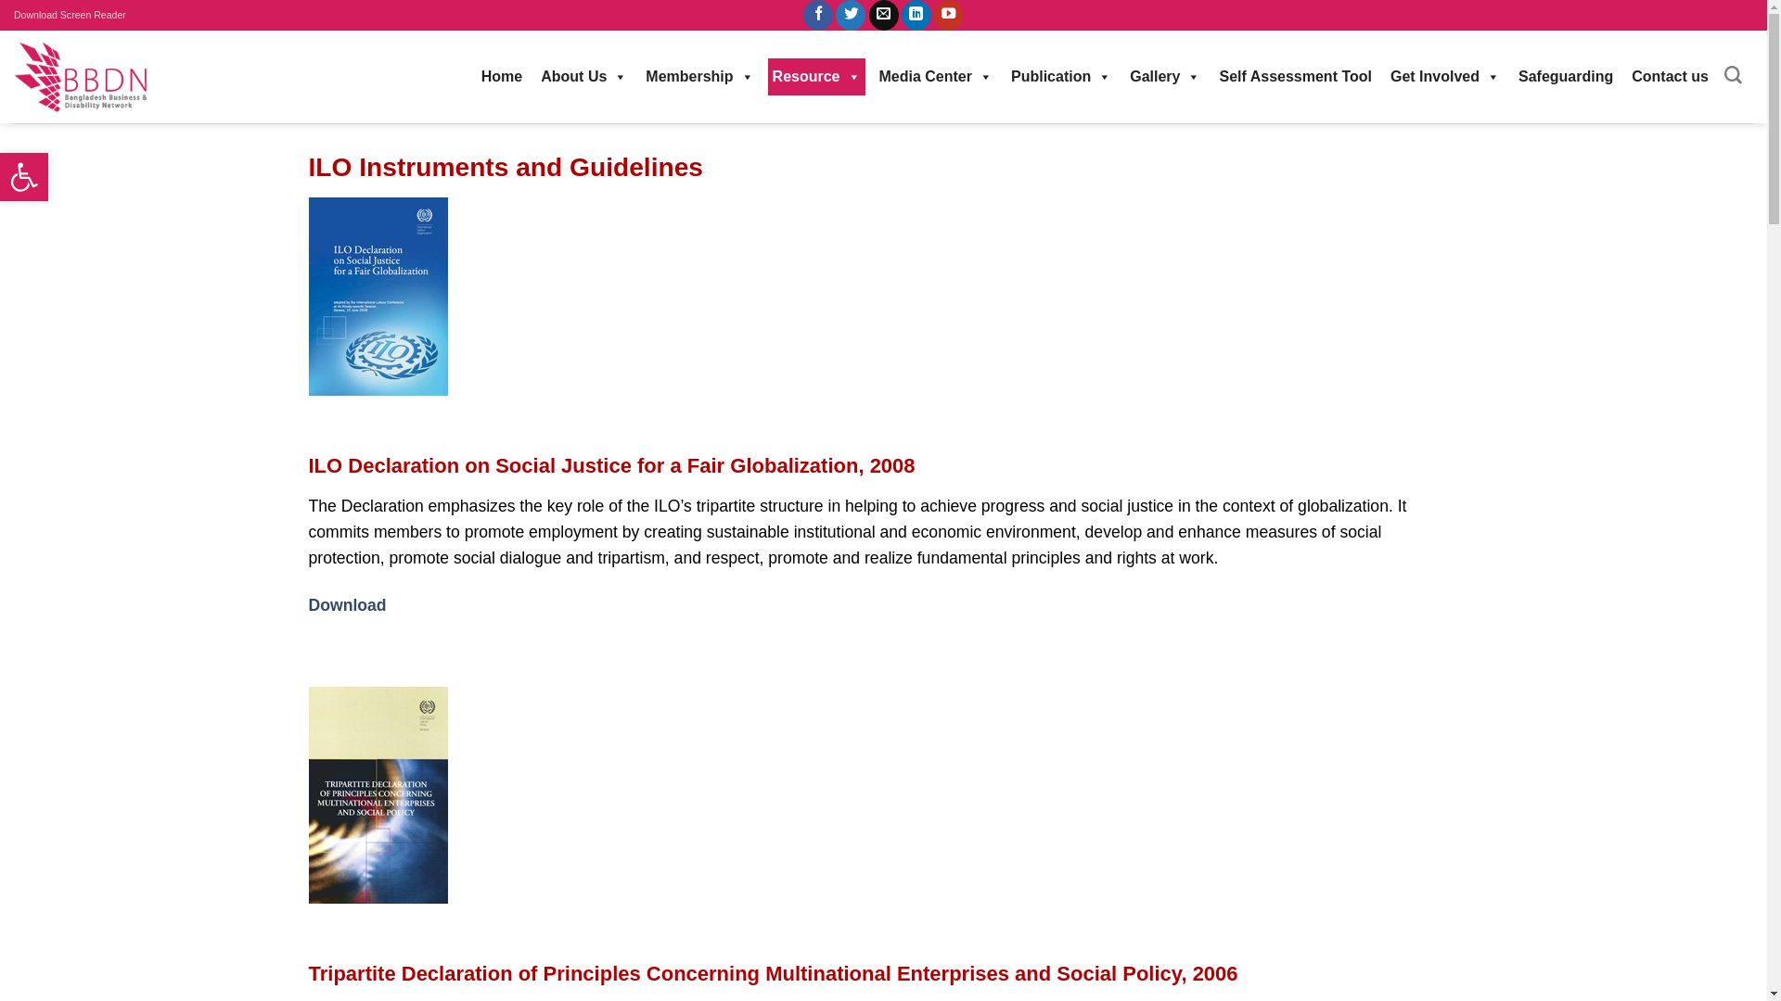  Describe the element at coordinates (1295, 77) in the screenshot. I see `Self Assessment Tool` at that location.